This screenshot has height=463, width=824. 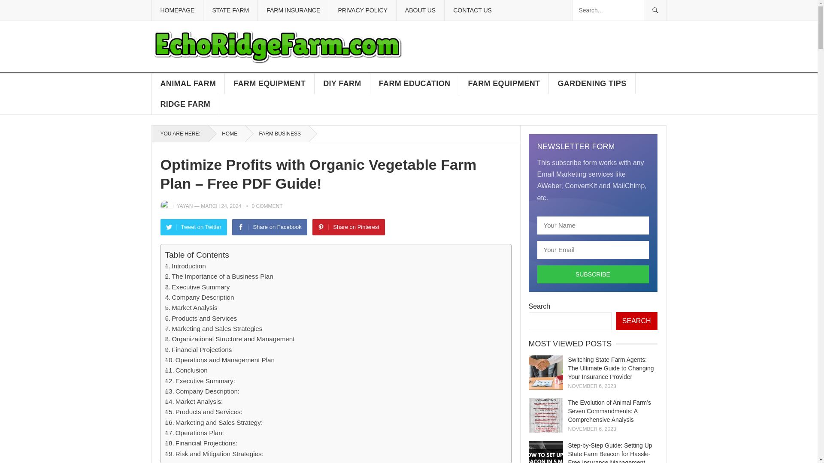 What do you see at coordinates (277, 133) in the screenshot?
I see `View all posts in Farm Business` at bounding box center [277, 133].